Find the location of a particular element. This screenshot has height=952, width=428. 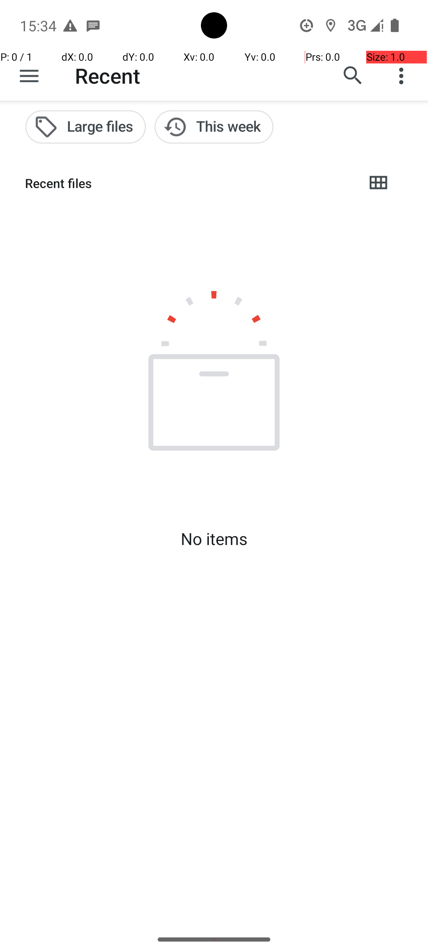

Grid view is located at coordinates (378, 183).